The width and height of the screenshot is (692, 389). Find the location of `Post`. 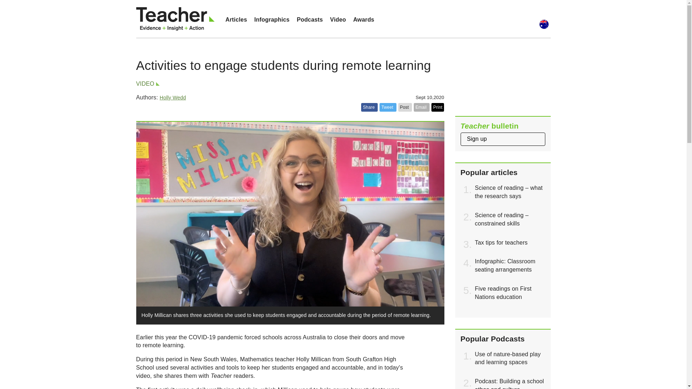

Post is located at coordinates (405, 107).